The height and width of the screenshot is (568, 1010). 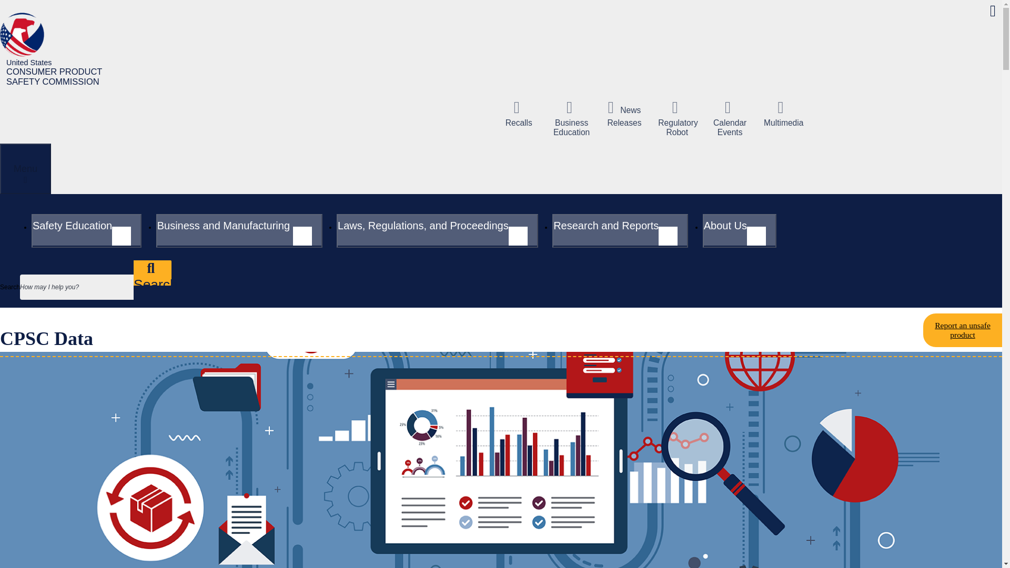 What do you see at coordinates (676, 118) in the screenshot?
I see `Regulatory Robot` at bounding box center [676, 118].